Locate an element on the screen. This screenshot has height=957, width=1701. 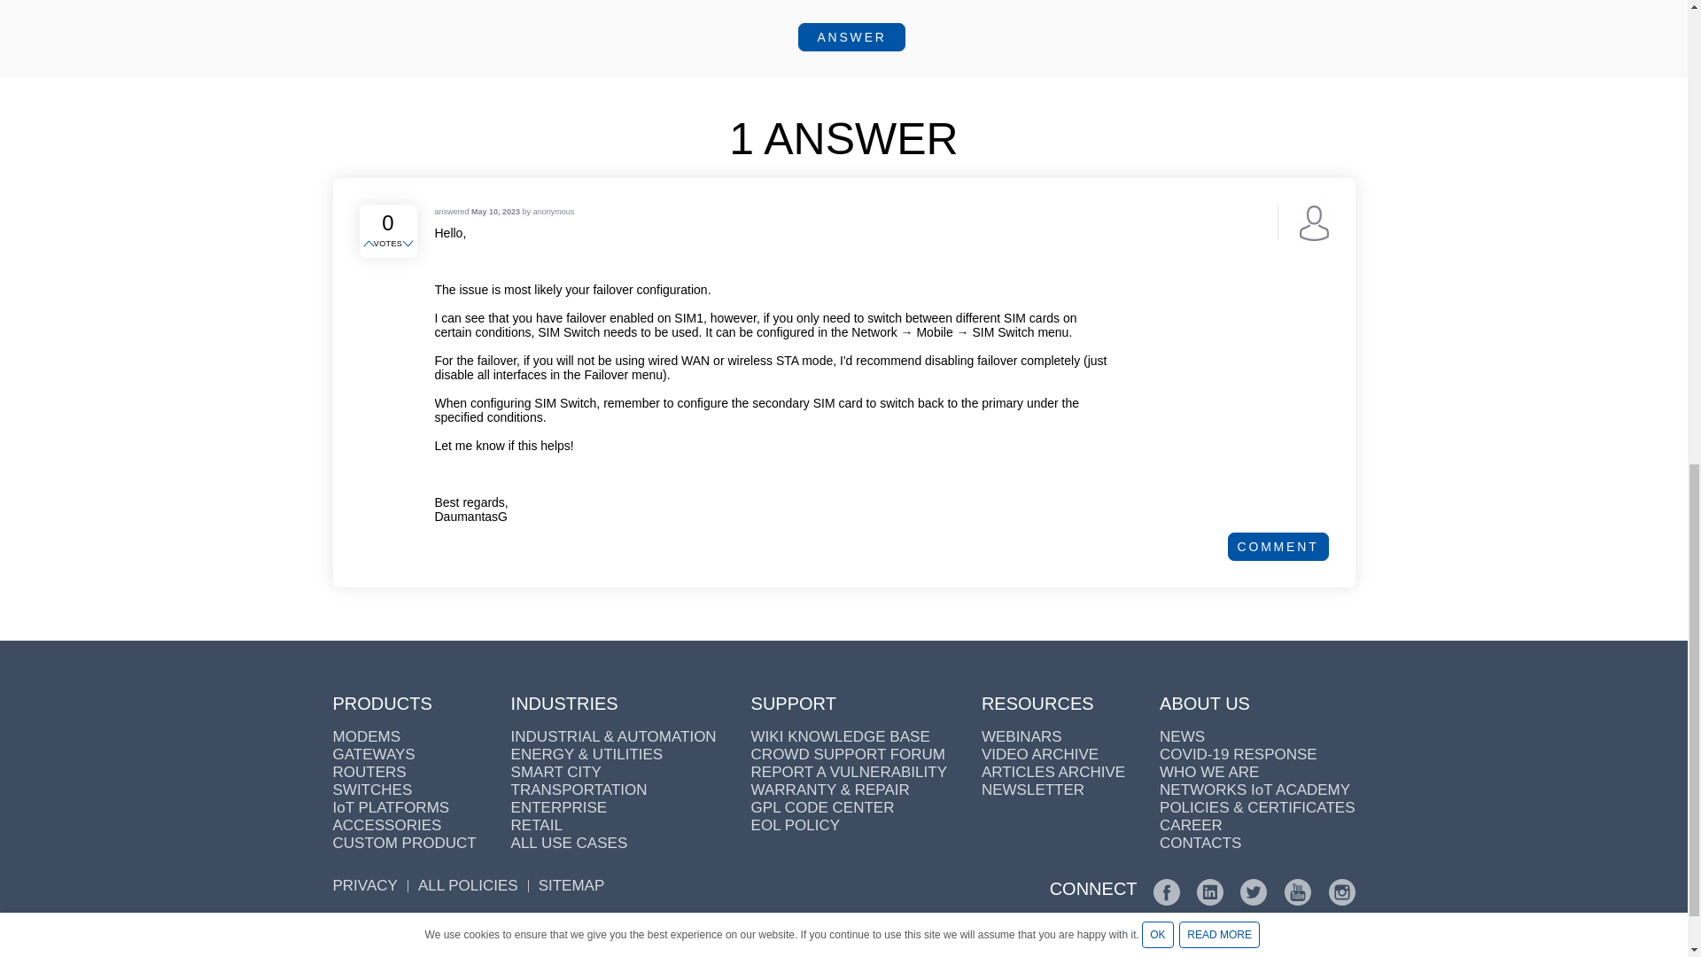
answer is located at coordinates (850, 37).